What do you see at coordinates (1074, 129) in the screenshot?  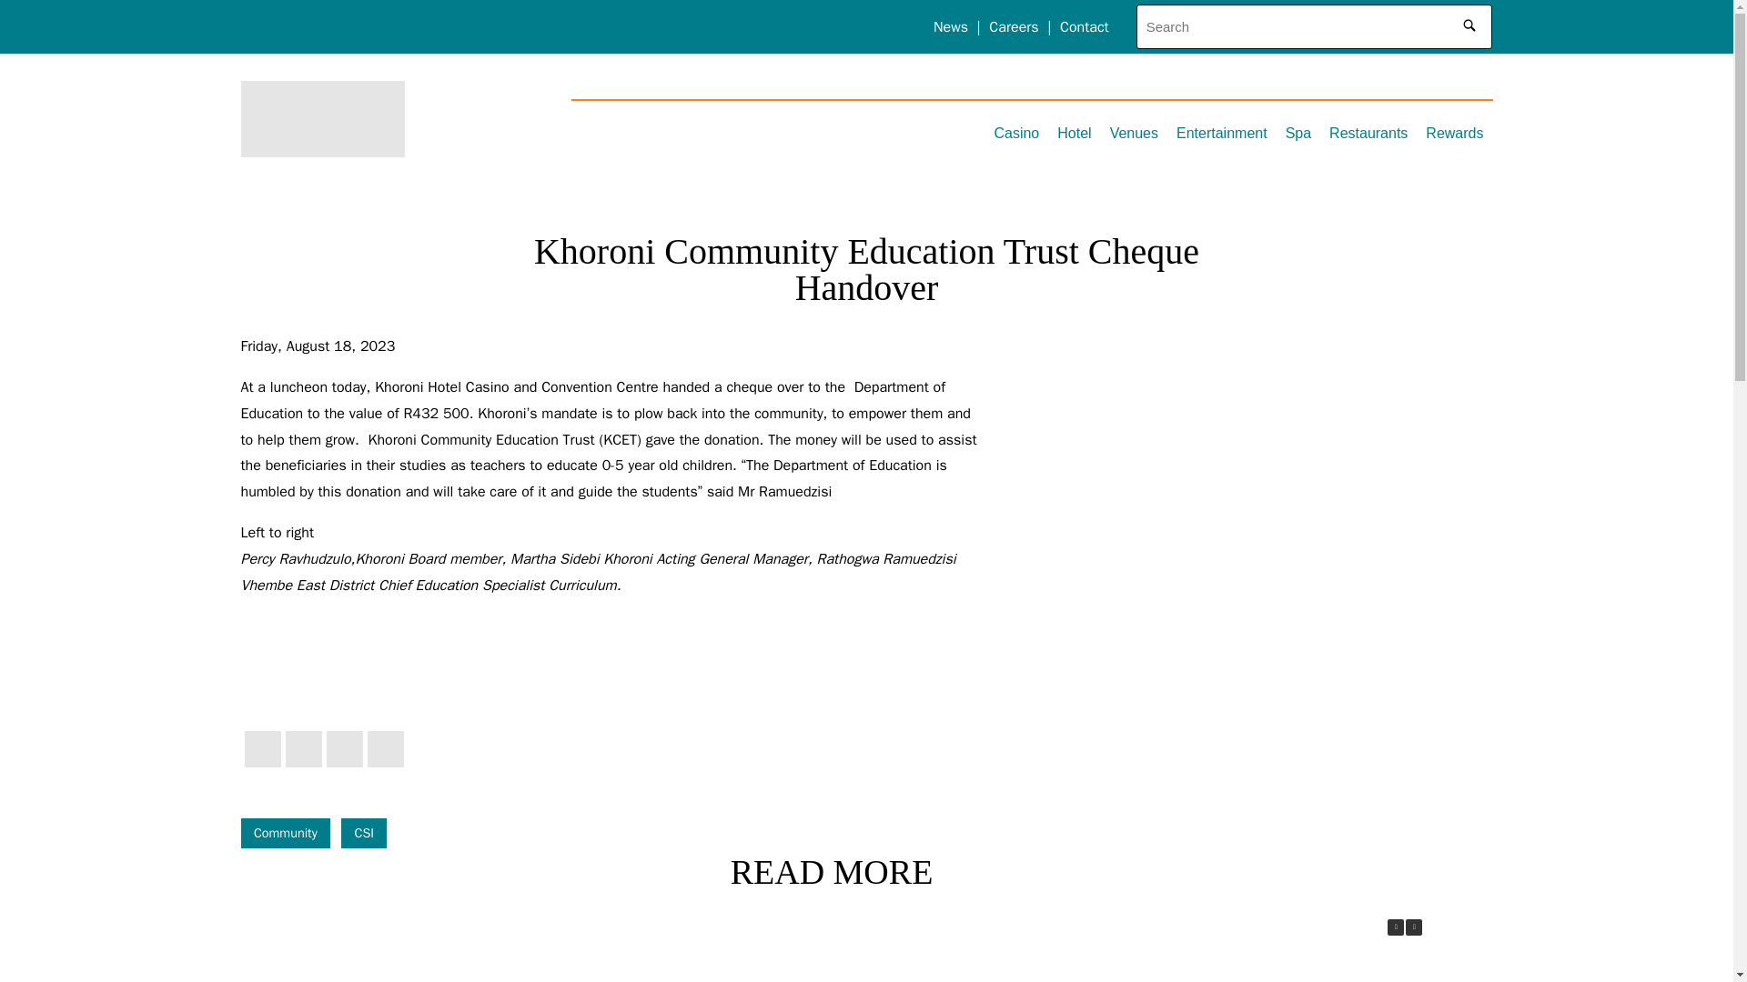 I see `Hotel` at bounding box center [1074, 129].